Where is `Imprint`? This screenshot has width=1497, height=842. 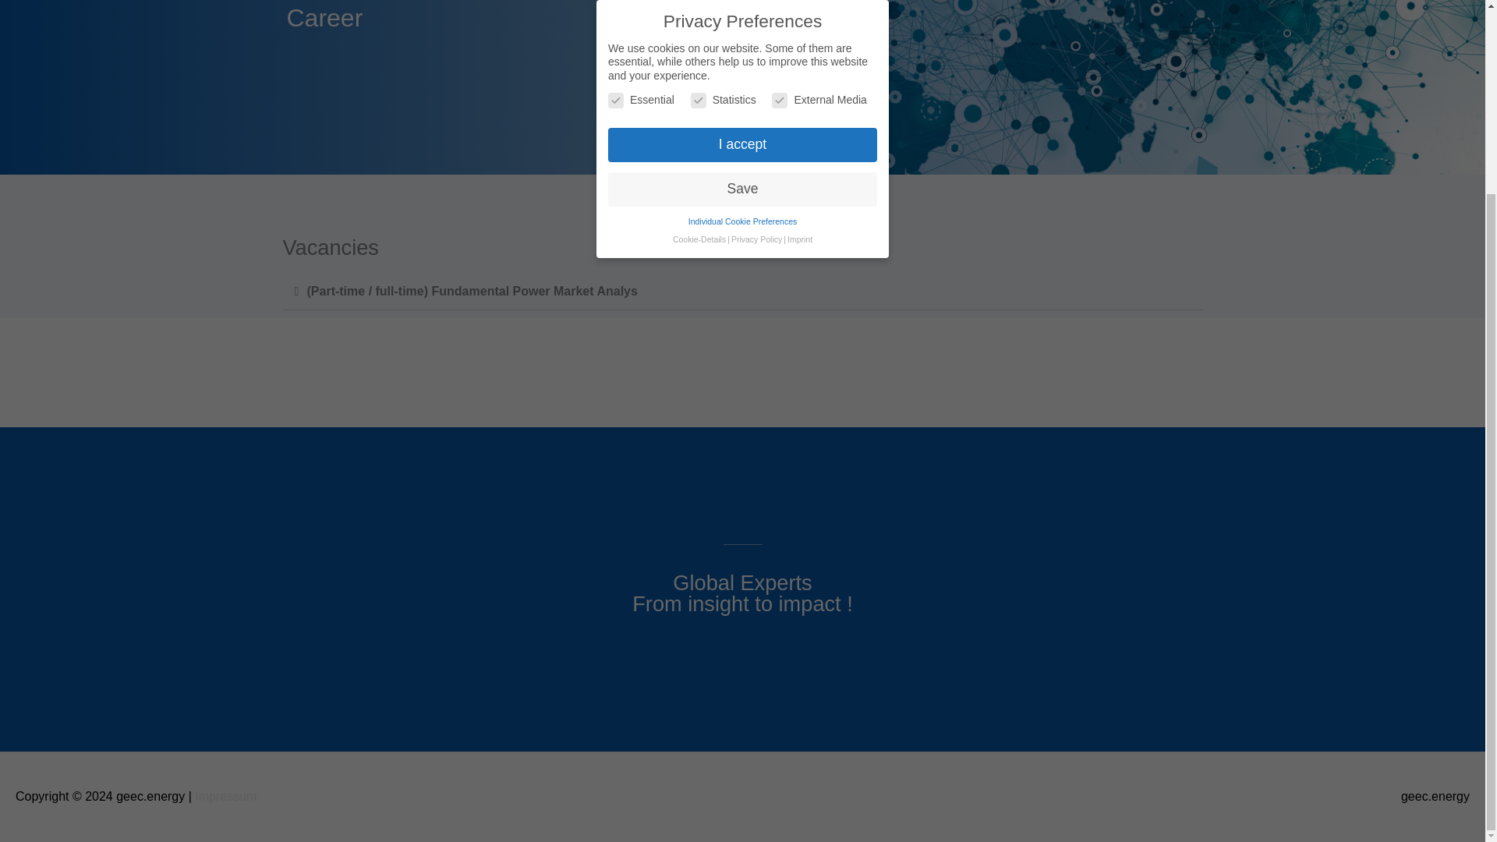 Imprint is located at coordinates (800, 2).